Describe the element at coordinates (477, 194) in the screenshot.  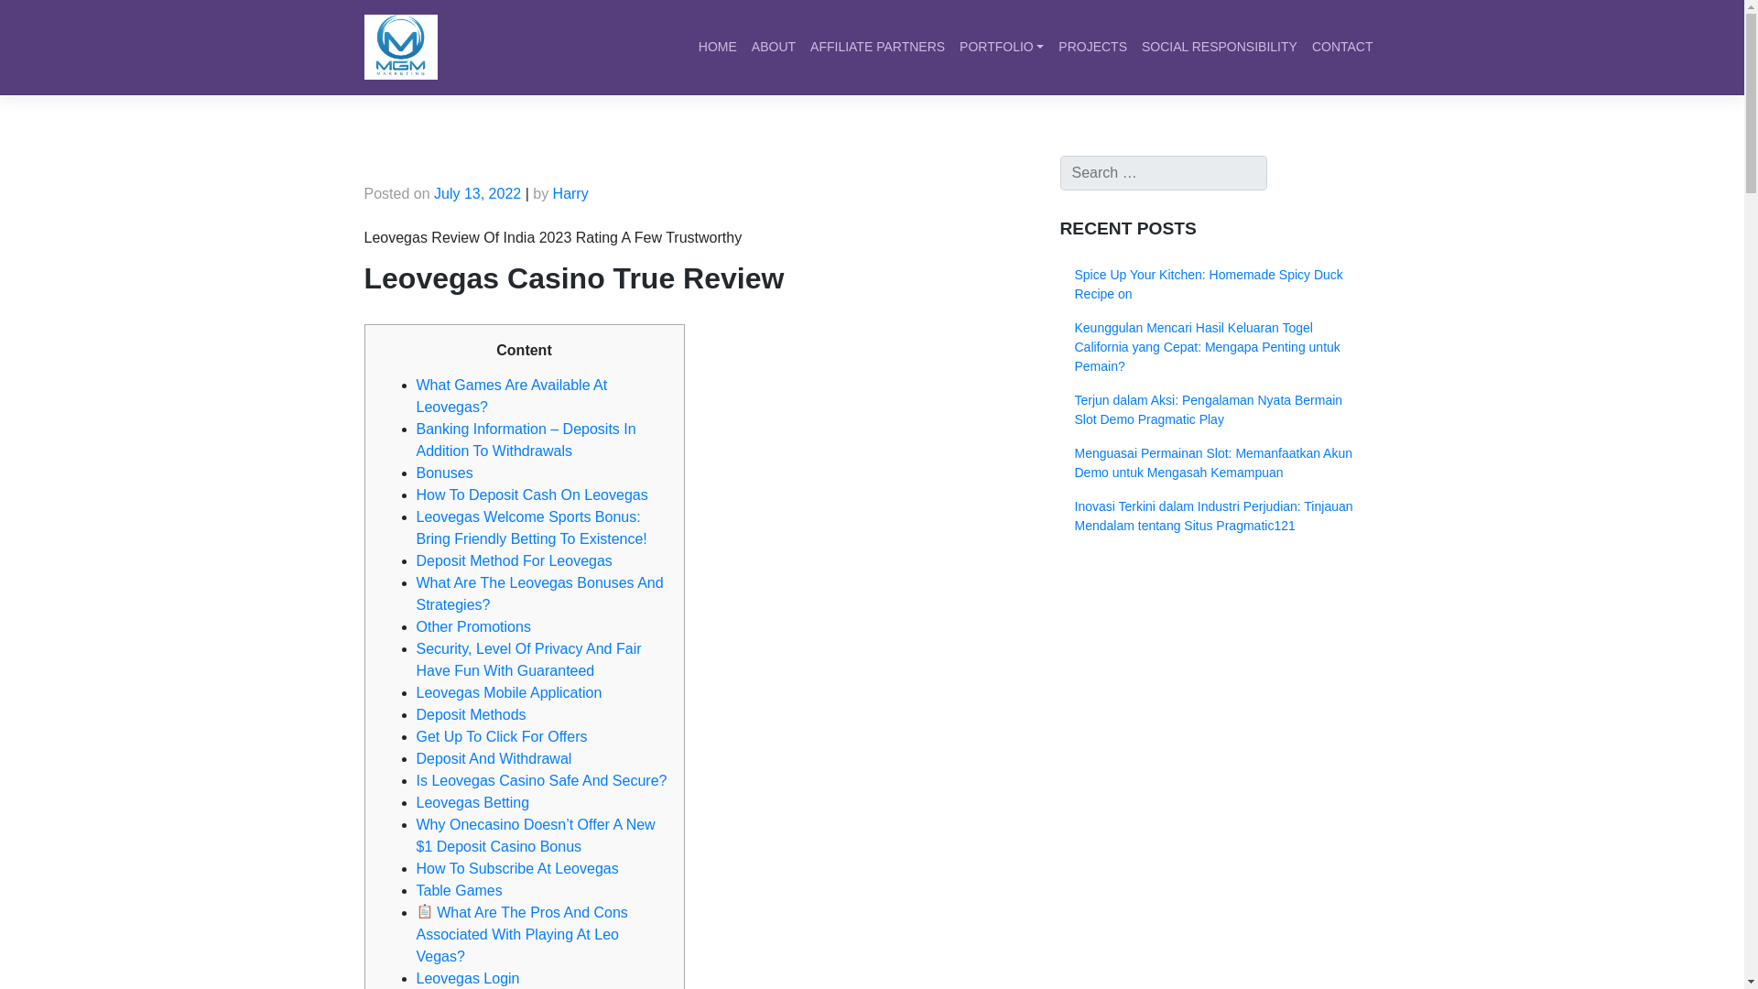
I see `July 13, 2022` at that location.